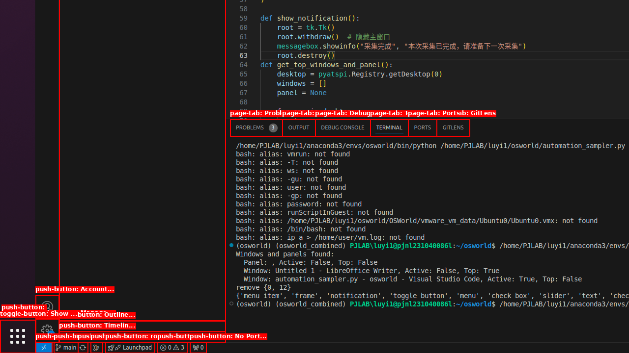 The height and width of the screenshot is (353, 629). Describe the element at coordinates (143, 326) in the screenshot. I see `Outline Section` at that location.